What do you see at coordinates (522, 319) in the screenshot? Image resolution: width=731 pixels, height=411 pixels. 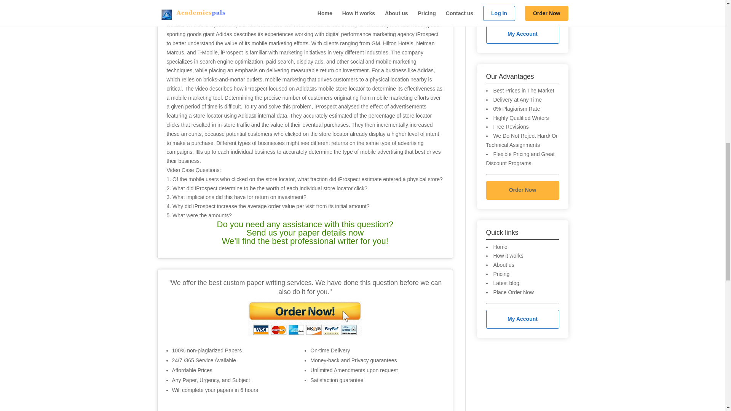 I see `My Account` at bounding box center [522, 319].